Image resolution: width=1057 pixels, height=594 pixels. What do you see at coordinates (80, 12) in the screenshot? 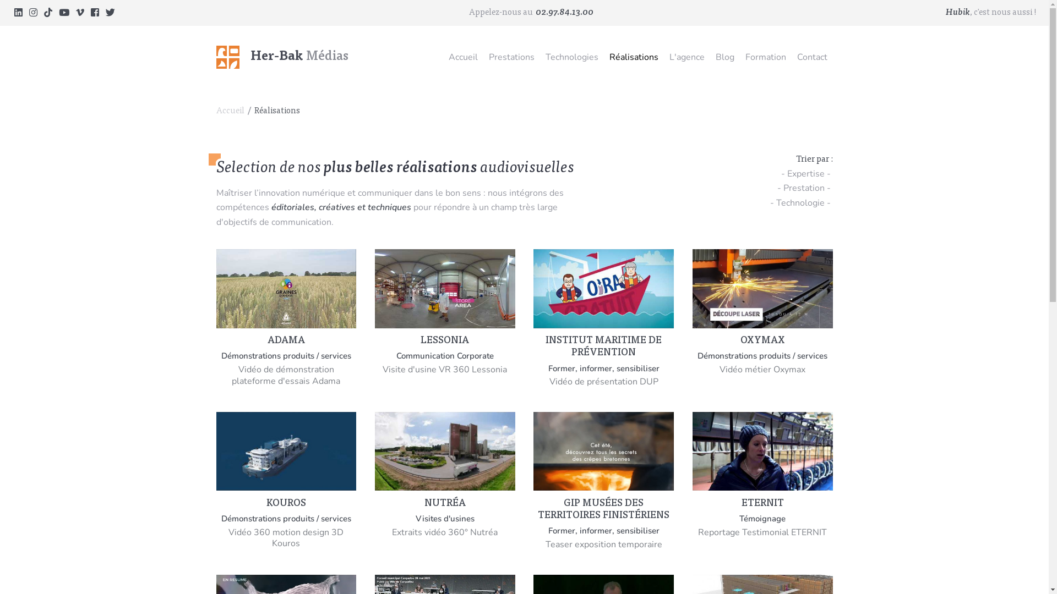
I see `Retrouvez nous sur Vimeo` at bounding box center [80, 12].